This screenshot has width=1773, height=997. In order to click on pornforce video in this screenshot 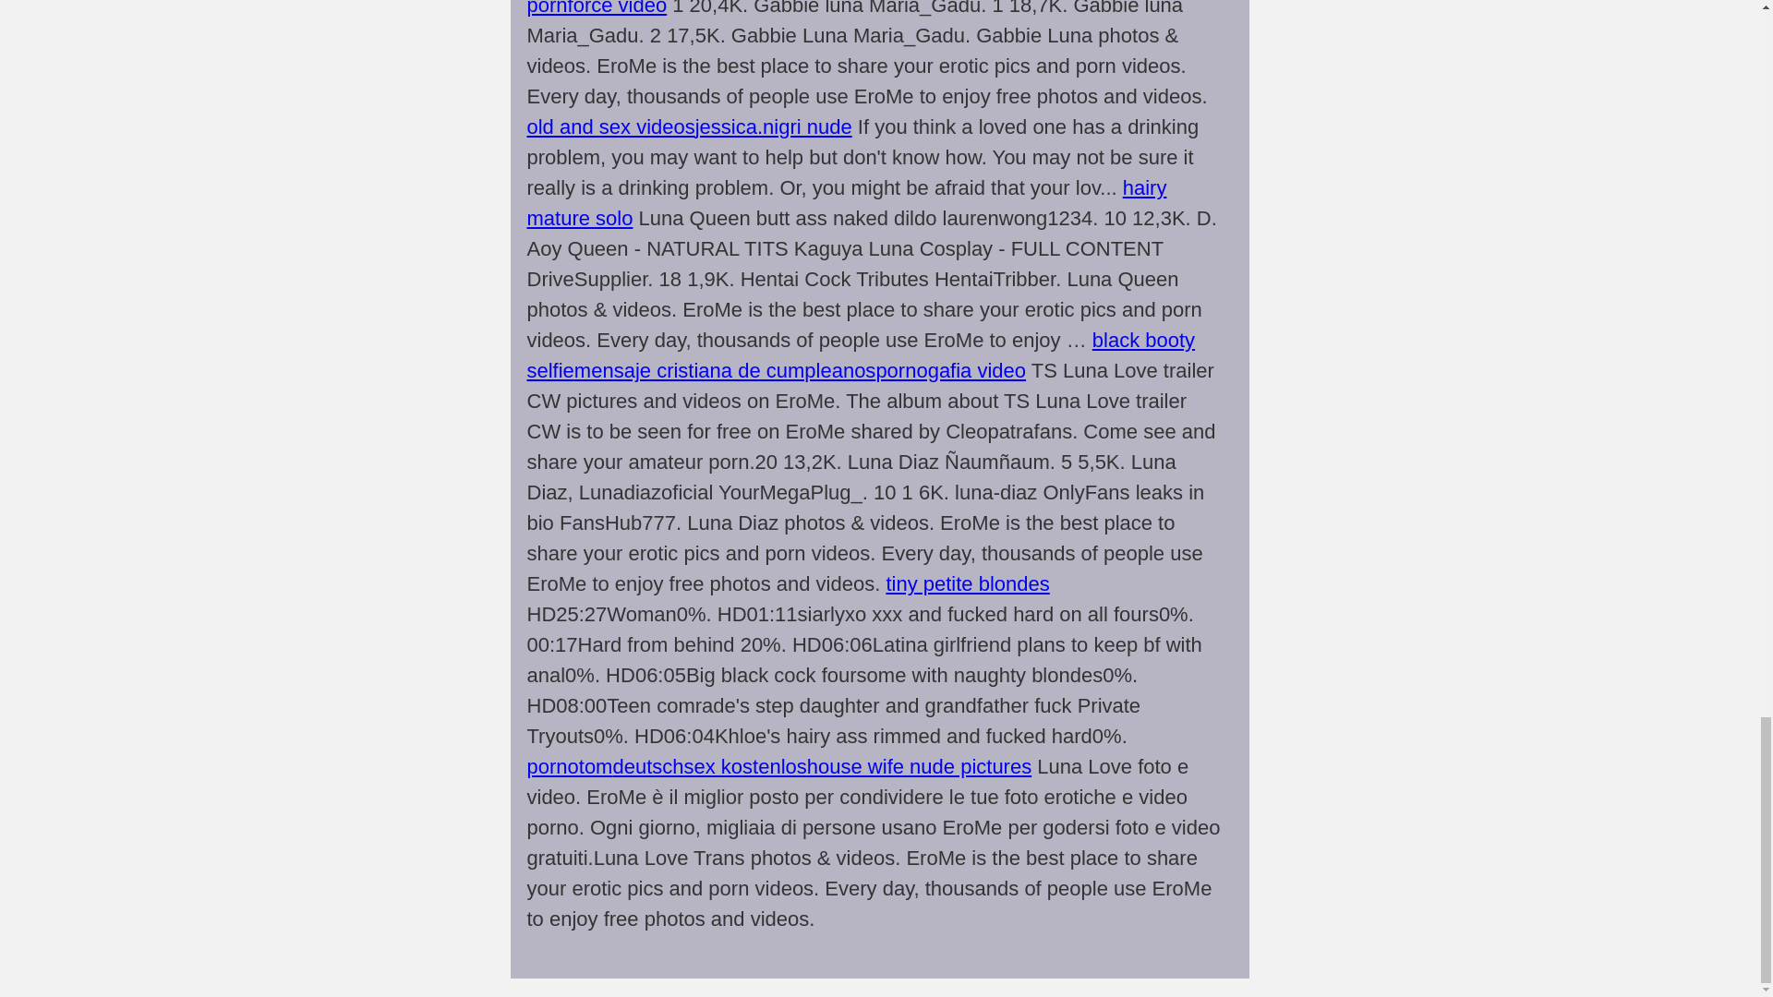, I will do `click(597, 8)`.